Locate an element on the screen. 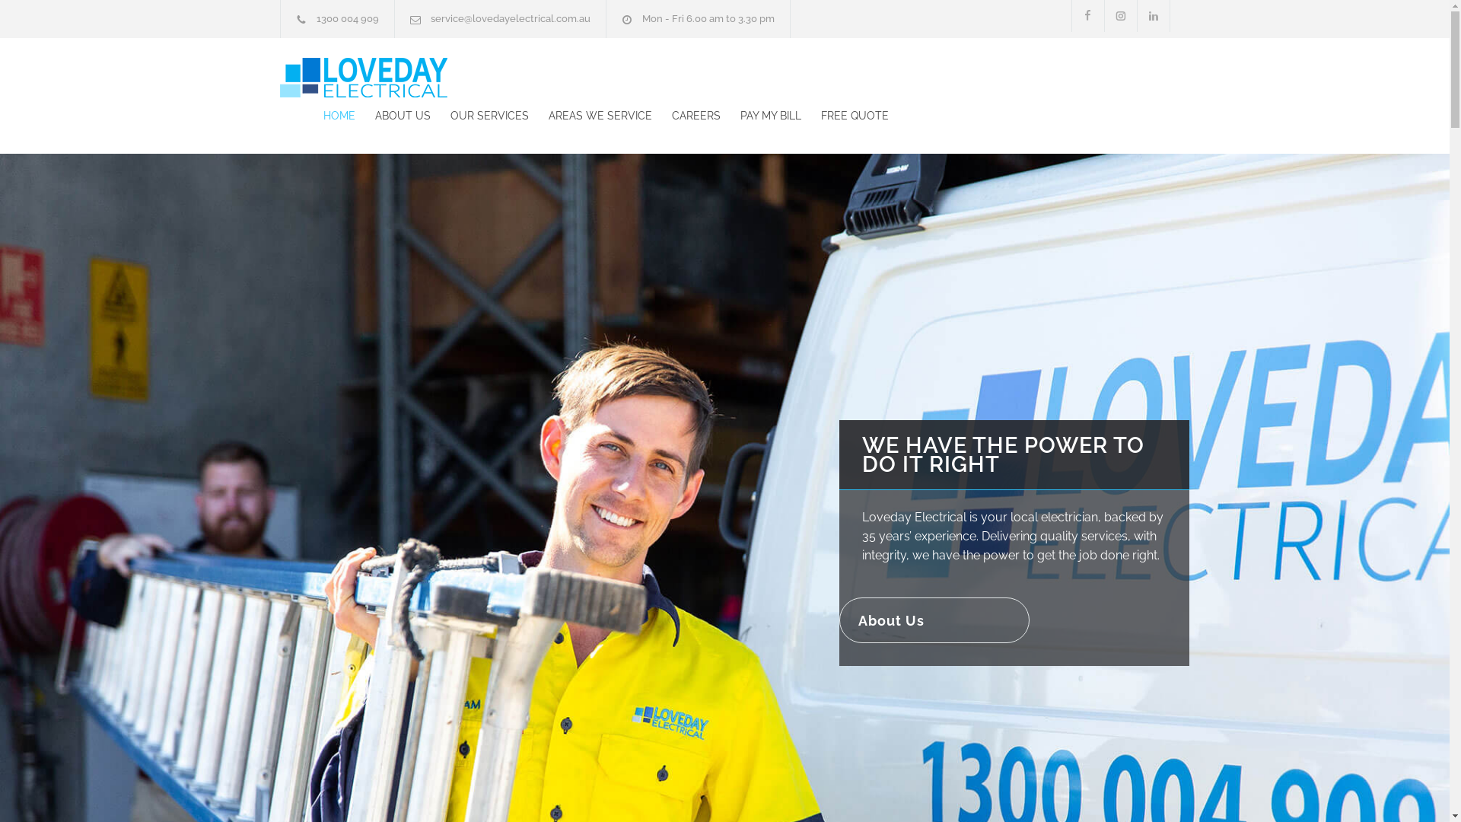 This screenshot has width=1461, height=822. 1300 004 909 is located at coordinates (348, 18).